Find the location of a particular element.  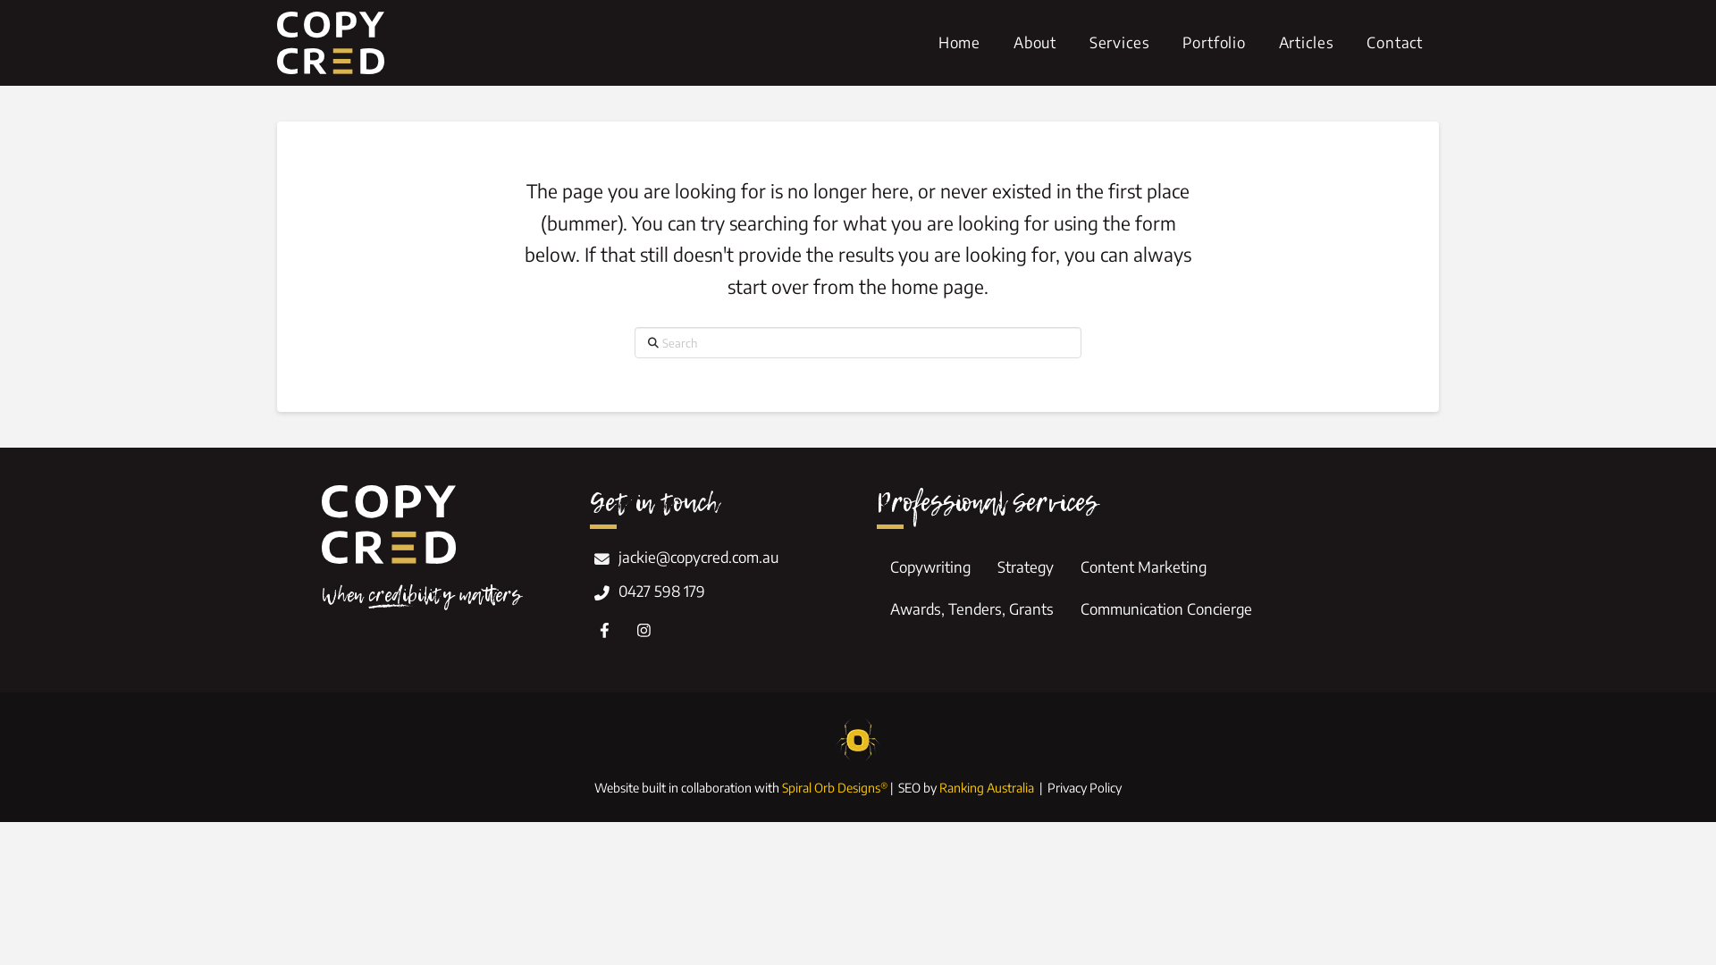

Communication Concierge is located at coordinates (1166, 609).